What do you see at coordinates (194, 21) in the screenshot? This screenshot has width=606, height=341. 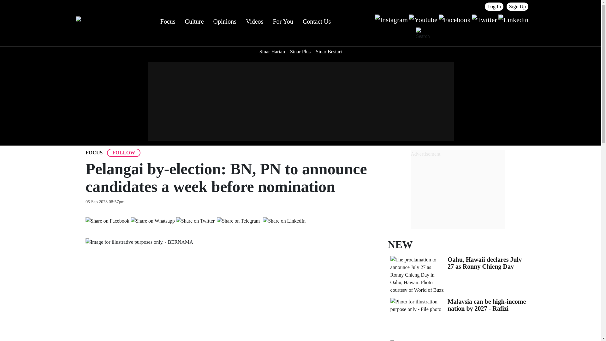 I see `Culture` at bounding box center [194, 21].